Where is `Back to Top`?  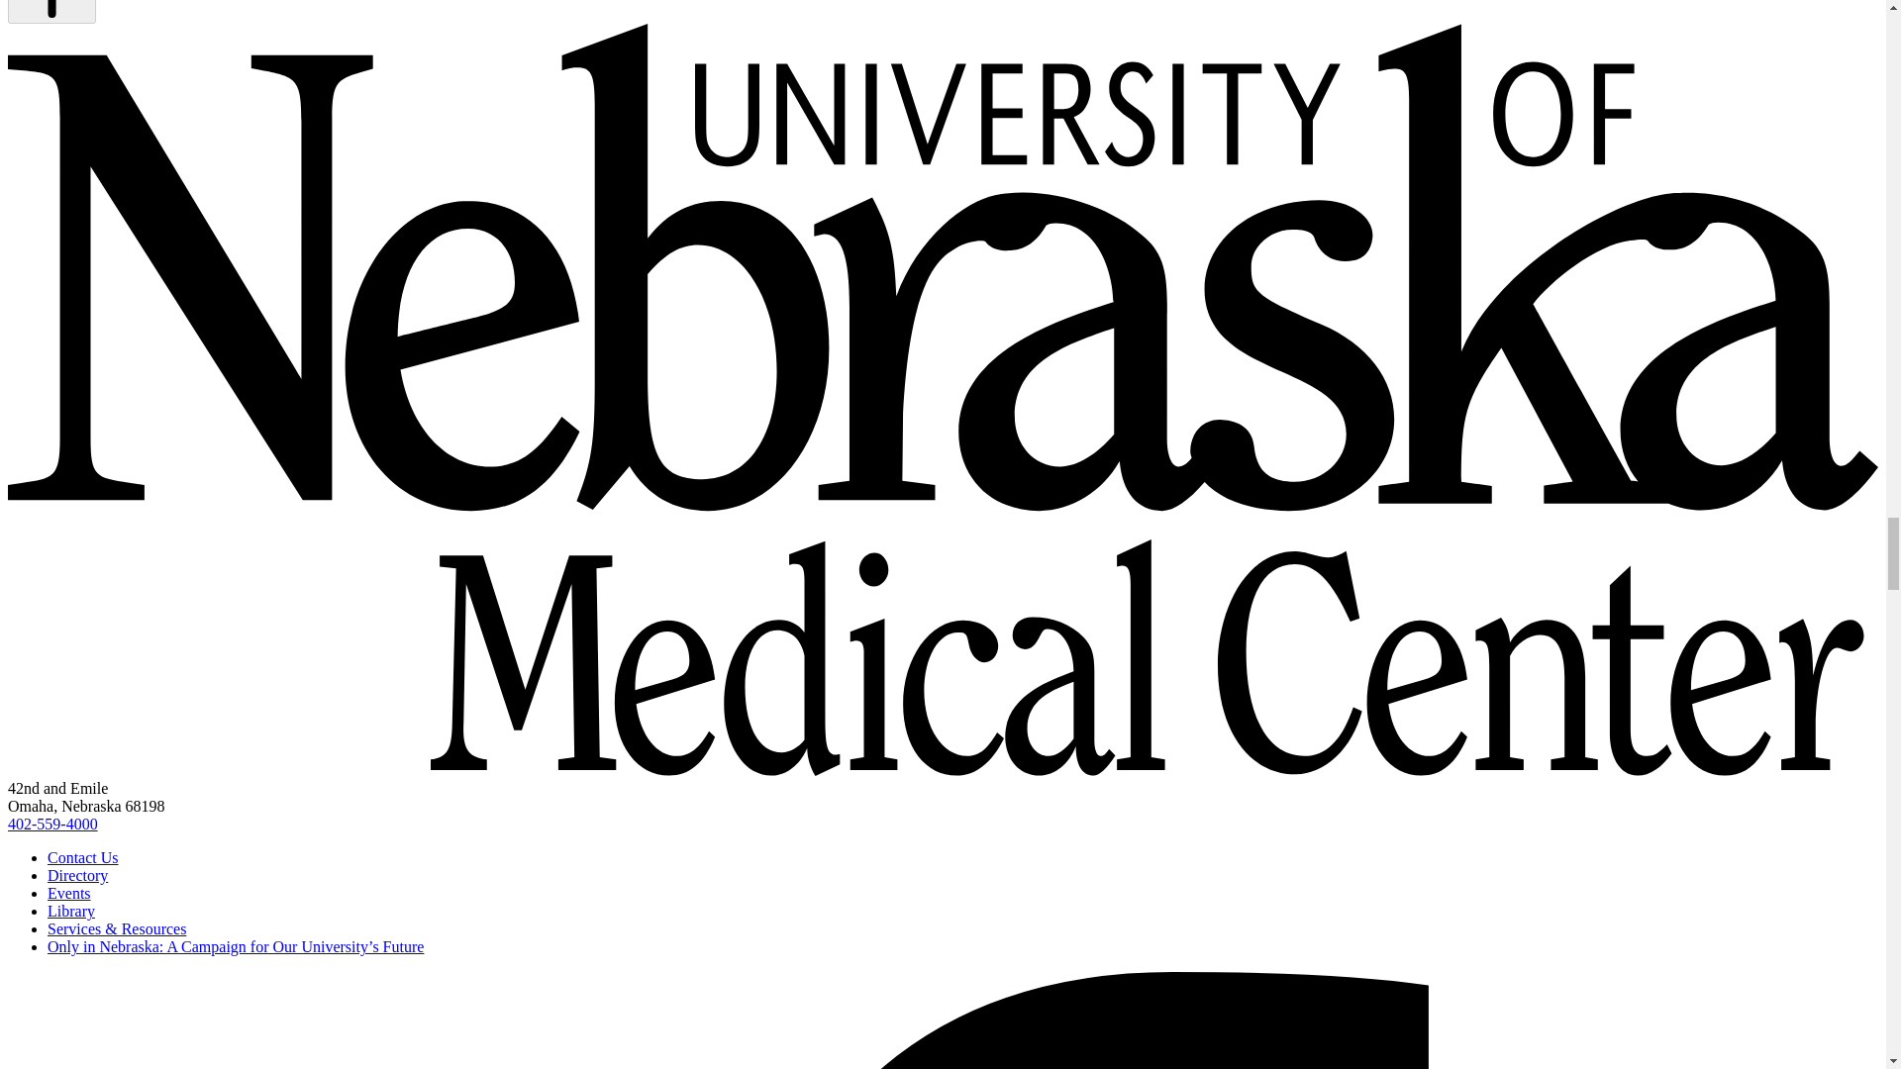 Back to Top is located at coordinates (51, 12).